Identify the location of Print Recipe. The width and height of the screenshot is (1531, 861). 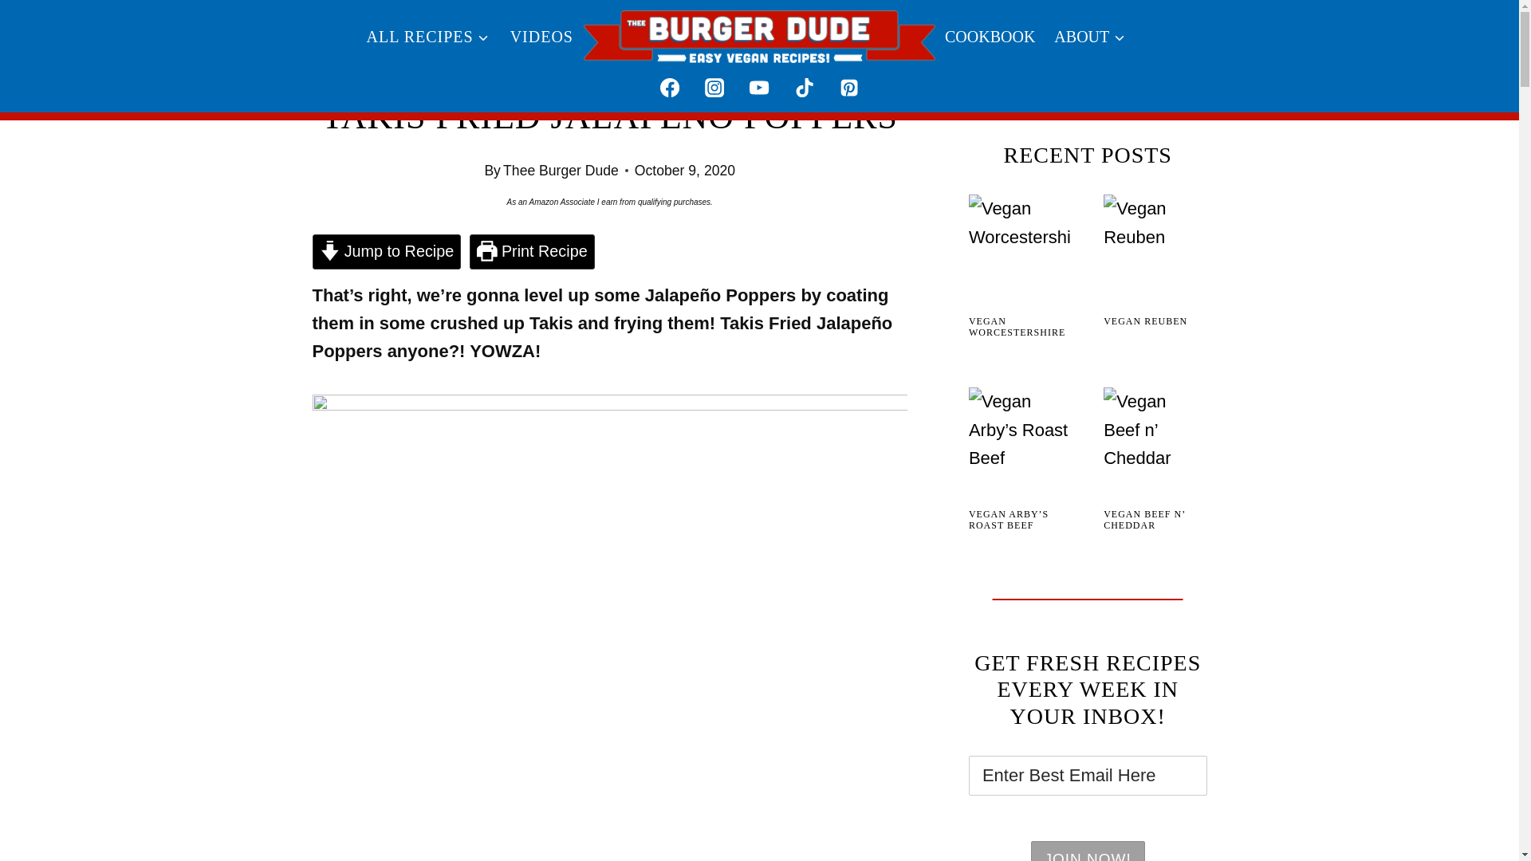
(533, 252).